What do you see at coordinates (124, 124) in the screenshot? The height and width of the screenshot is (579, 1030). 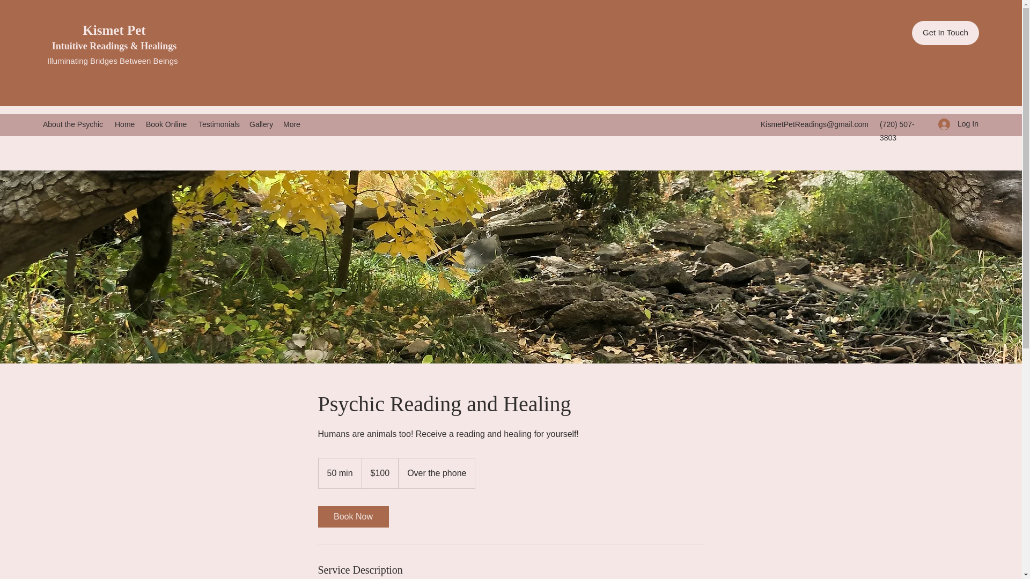 I see `Home` at bounding box center [124, 124].